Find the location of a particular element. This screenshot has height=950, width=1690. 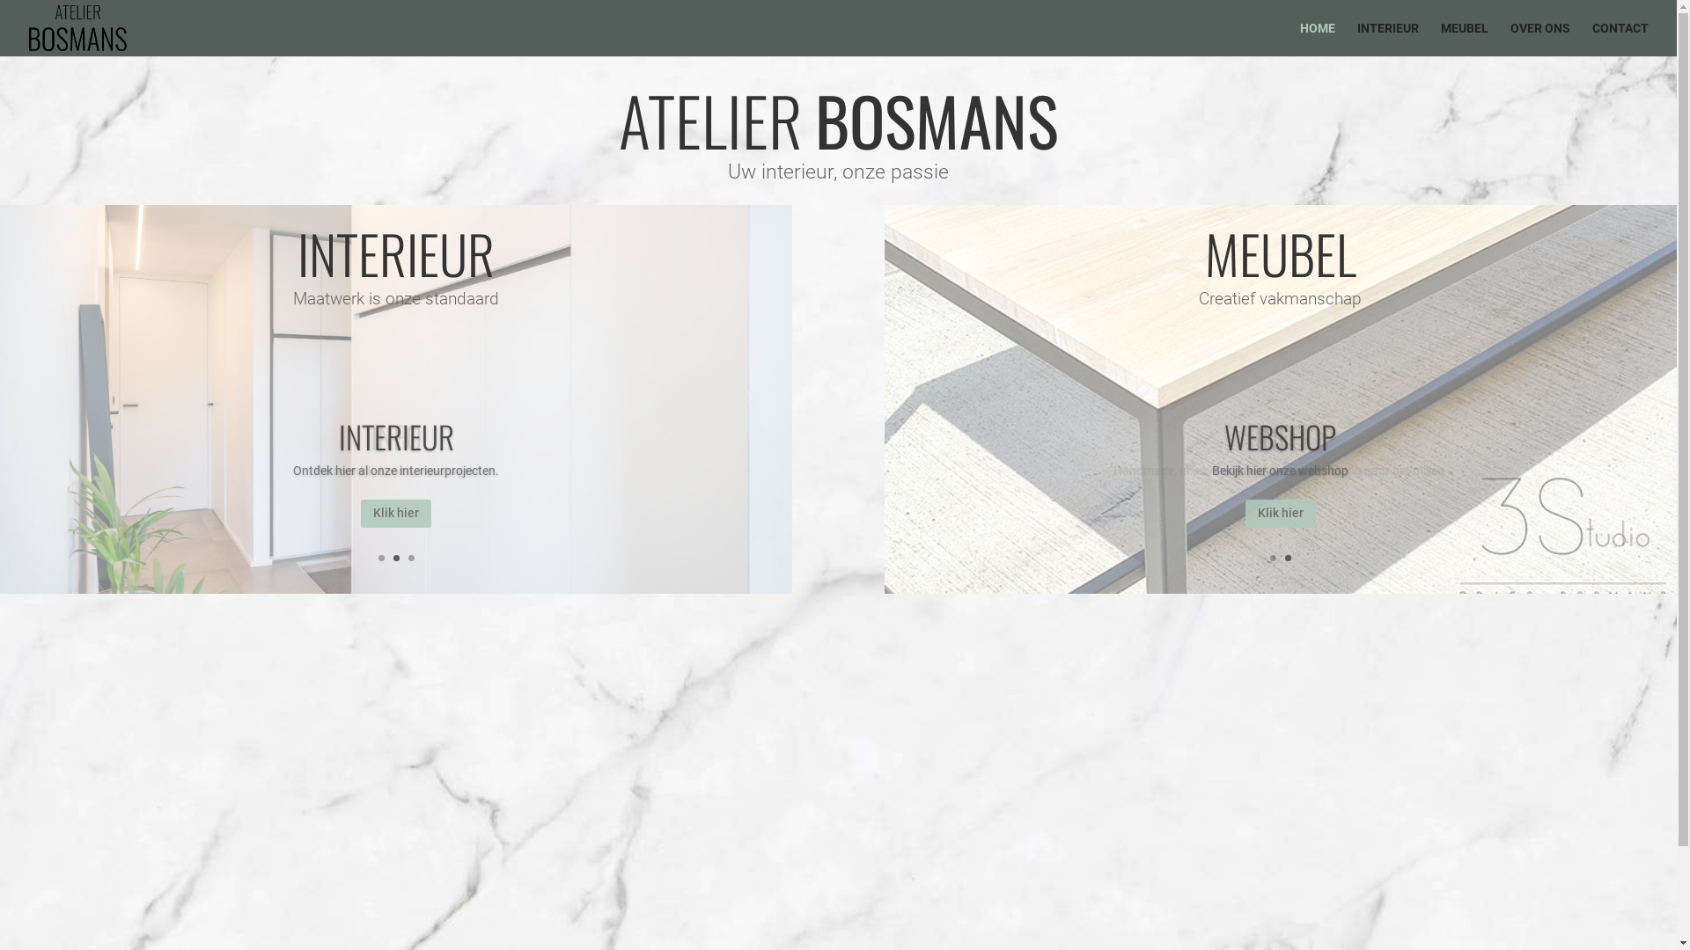

1 is located at coordinates (1273, 558).